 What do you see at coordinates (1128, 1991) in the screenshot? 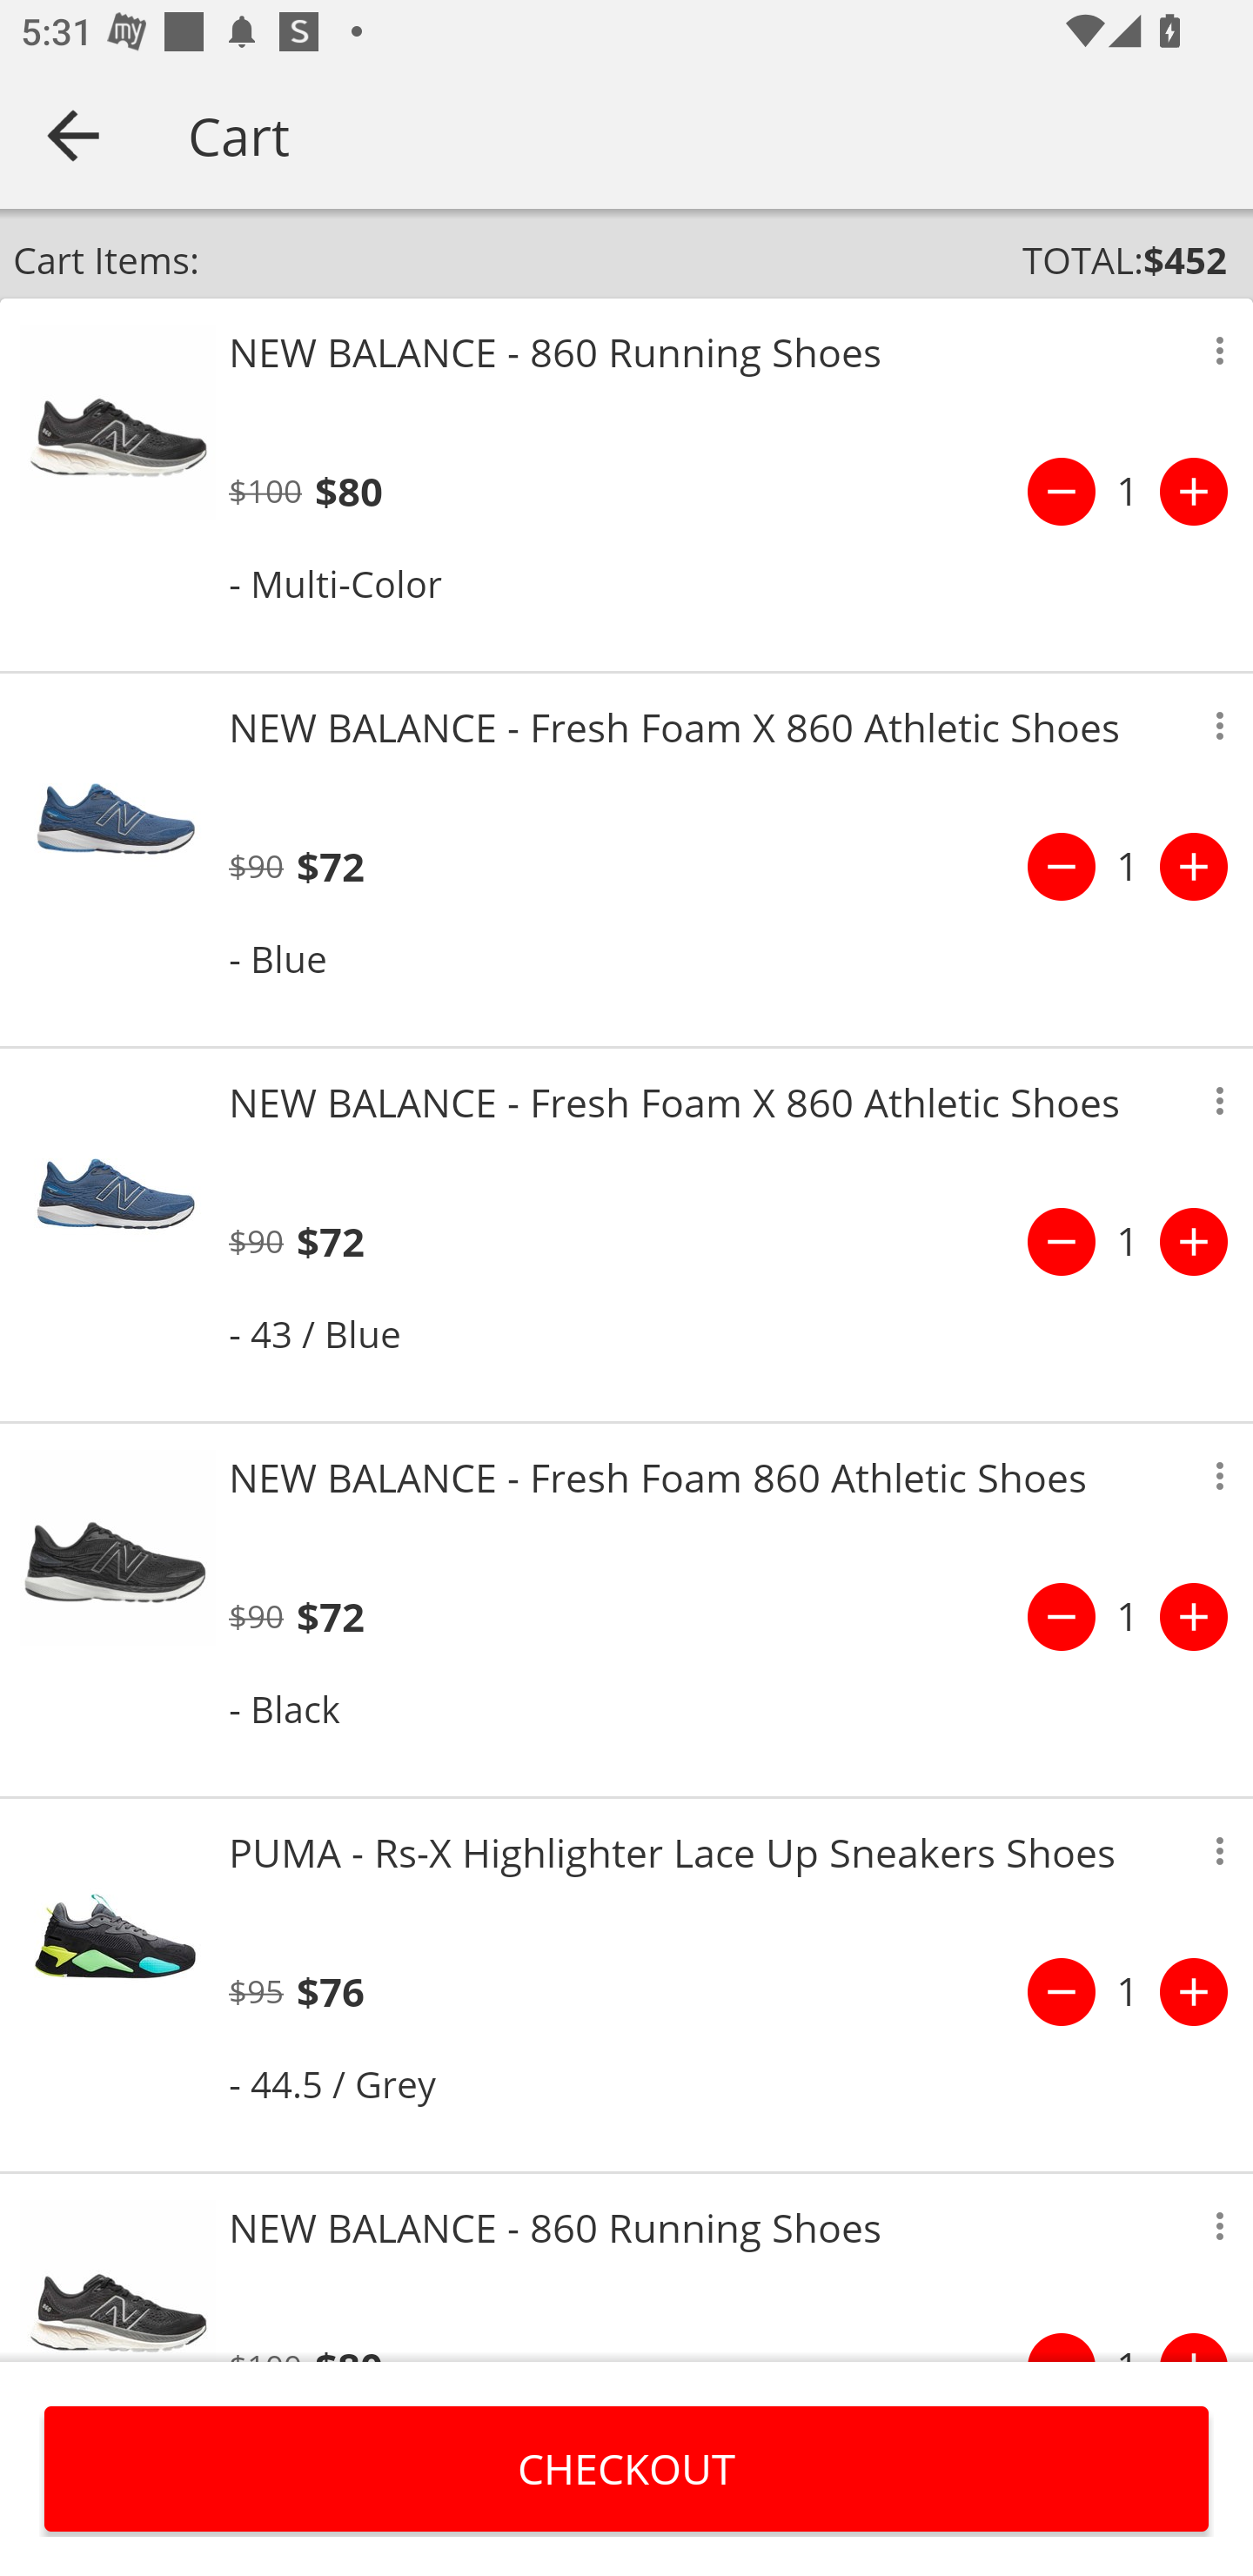
I see `1` at bounding box center [1128, 1991].